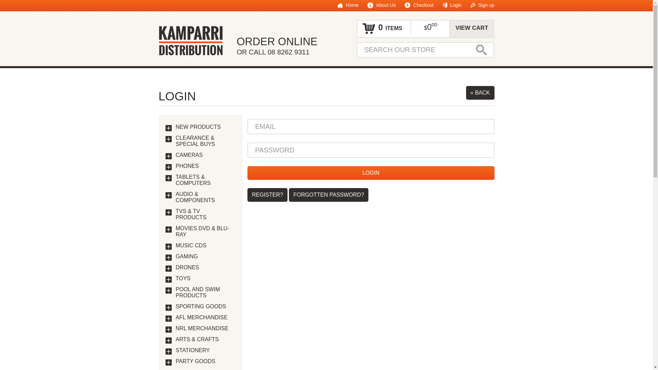 The height and width of the screenshot is (370, 658). What do you see at coordinates (169, 167) in the screenshot?
I see `Open/close` at bounding box center [169, 167].